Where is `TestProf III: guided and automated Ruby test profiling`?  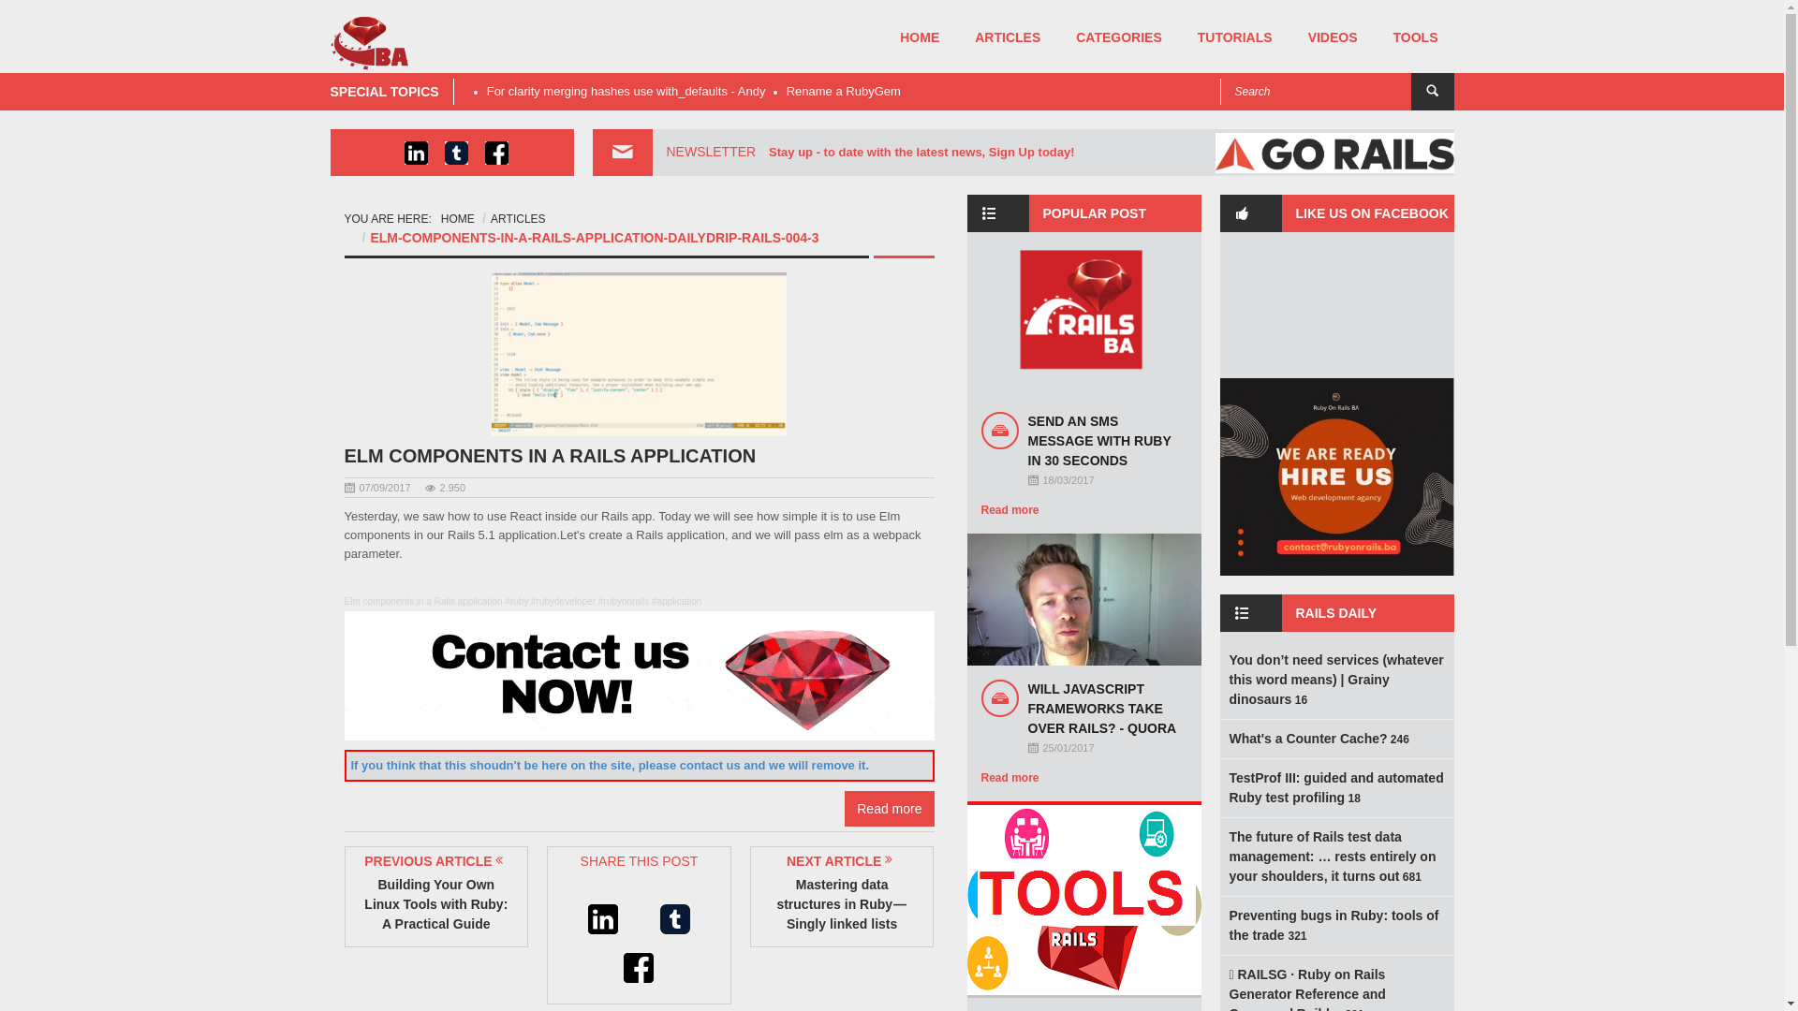 TestProf III: guided and automated Ruby test profiling is located at coordinates (1335, 788).